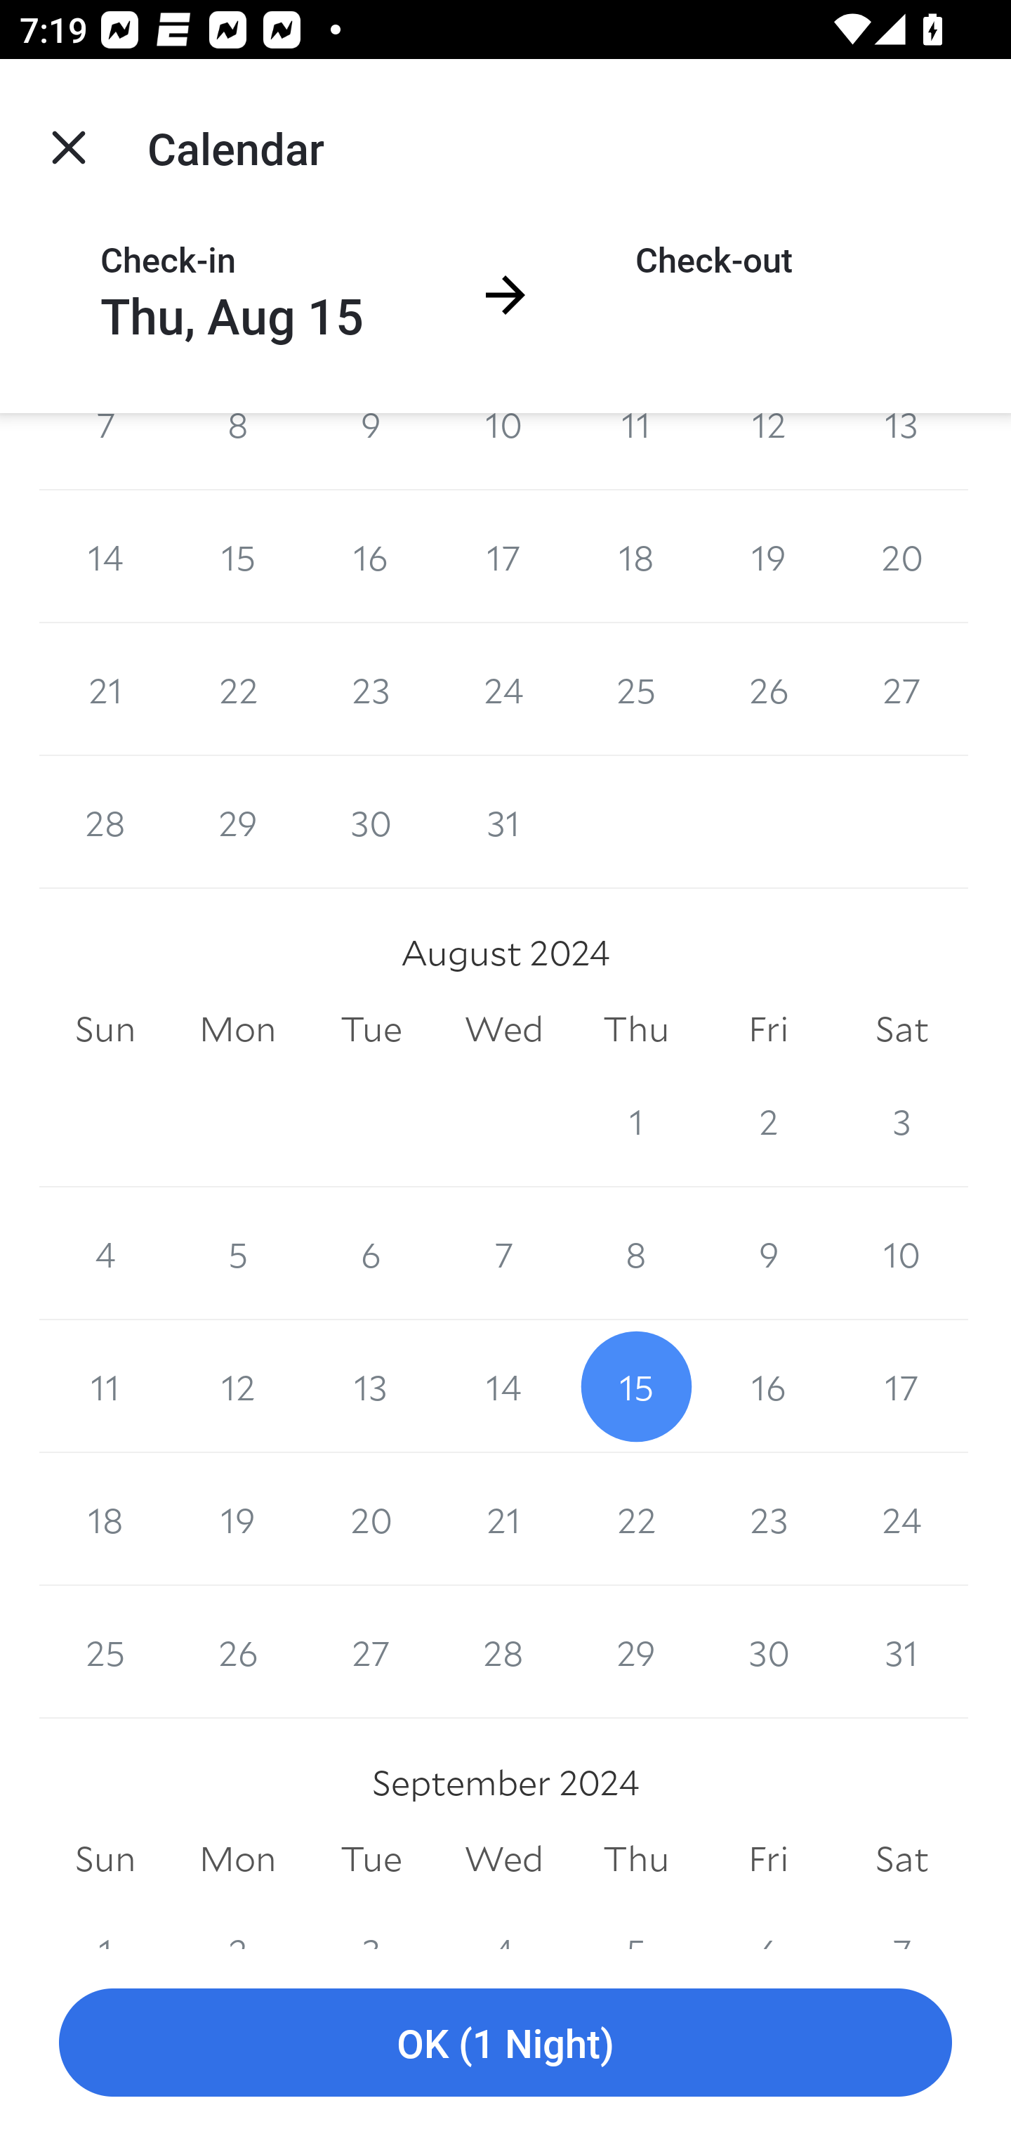 This screenshot has width=1011, height=2136. Describe the element at coordinates (237, 1253) in the screenshot. I see `5 5 August 2024` at that location.